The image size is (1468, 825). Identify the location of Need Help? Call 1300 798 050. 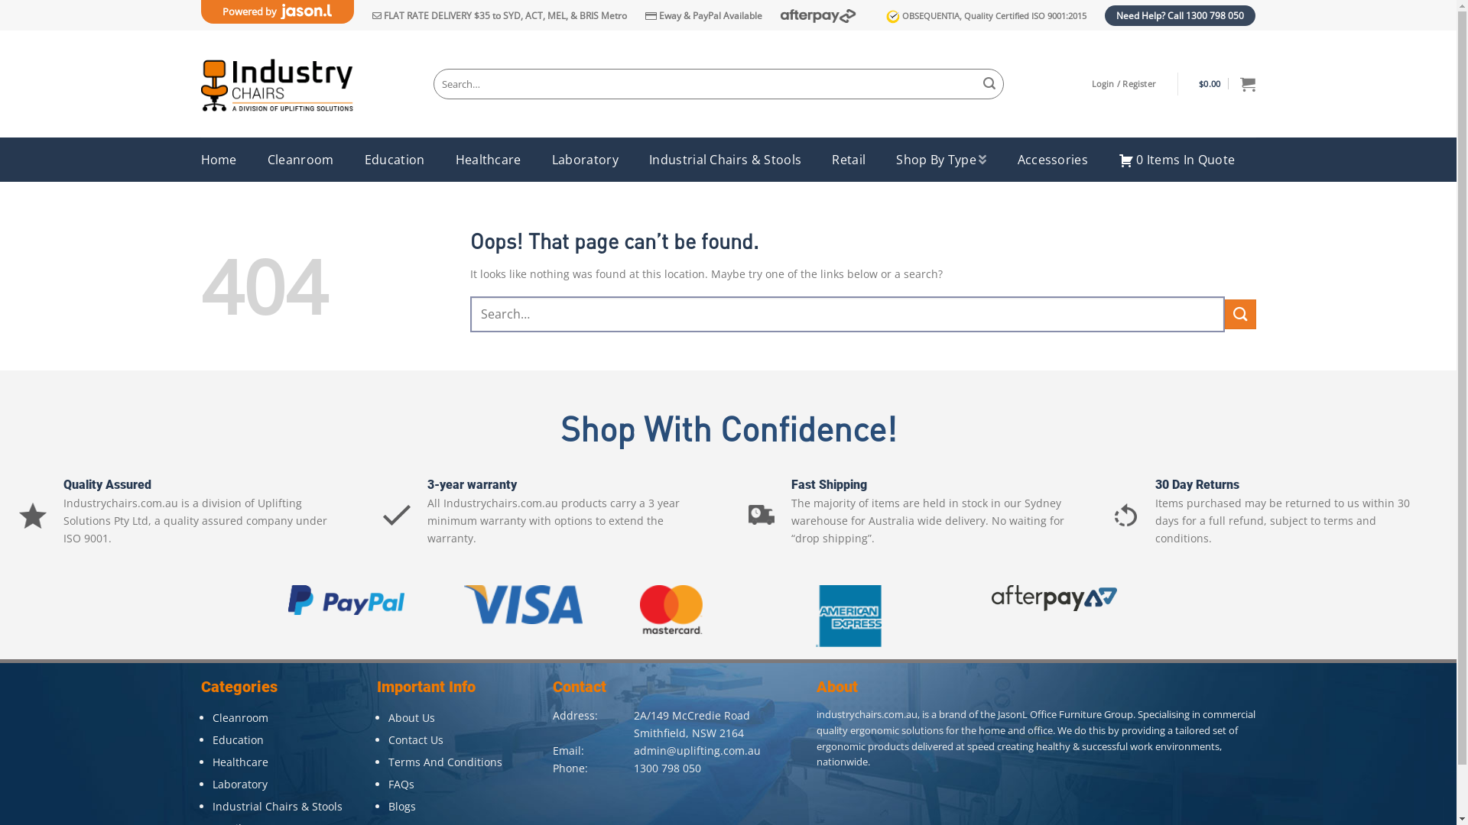
(1181, 15).